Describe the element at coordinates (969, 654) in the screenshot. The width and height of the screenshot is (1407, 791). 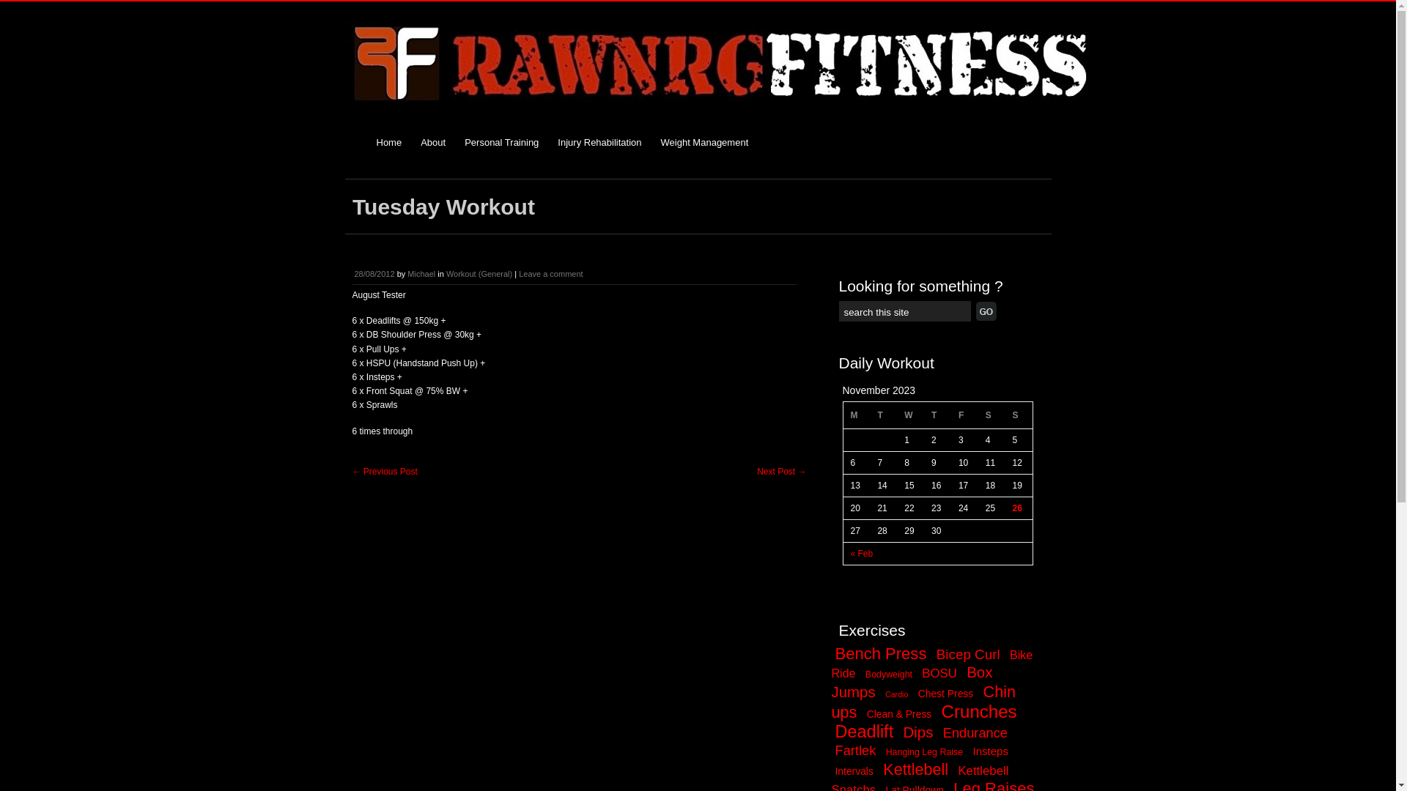
I see `Bicep Curl` at that location.